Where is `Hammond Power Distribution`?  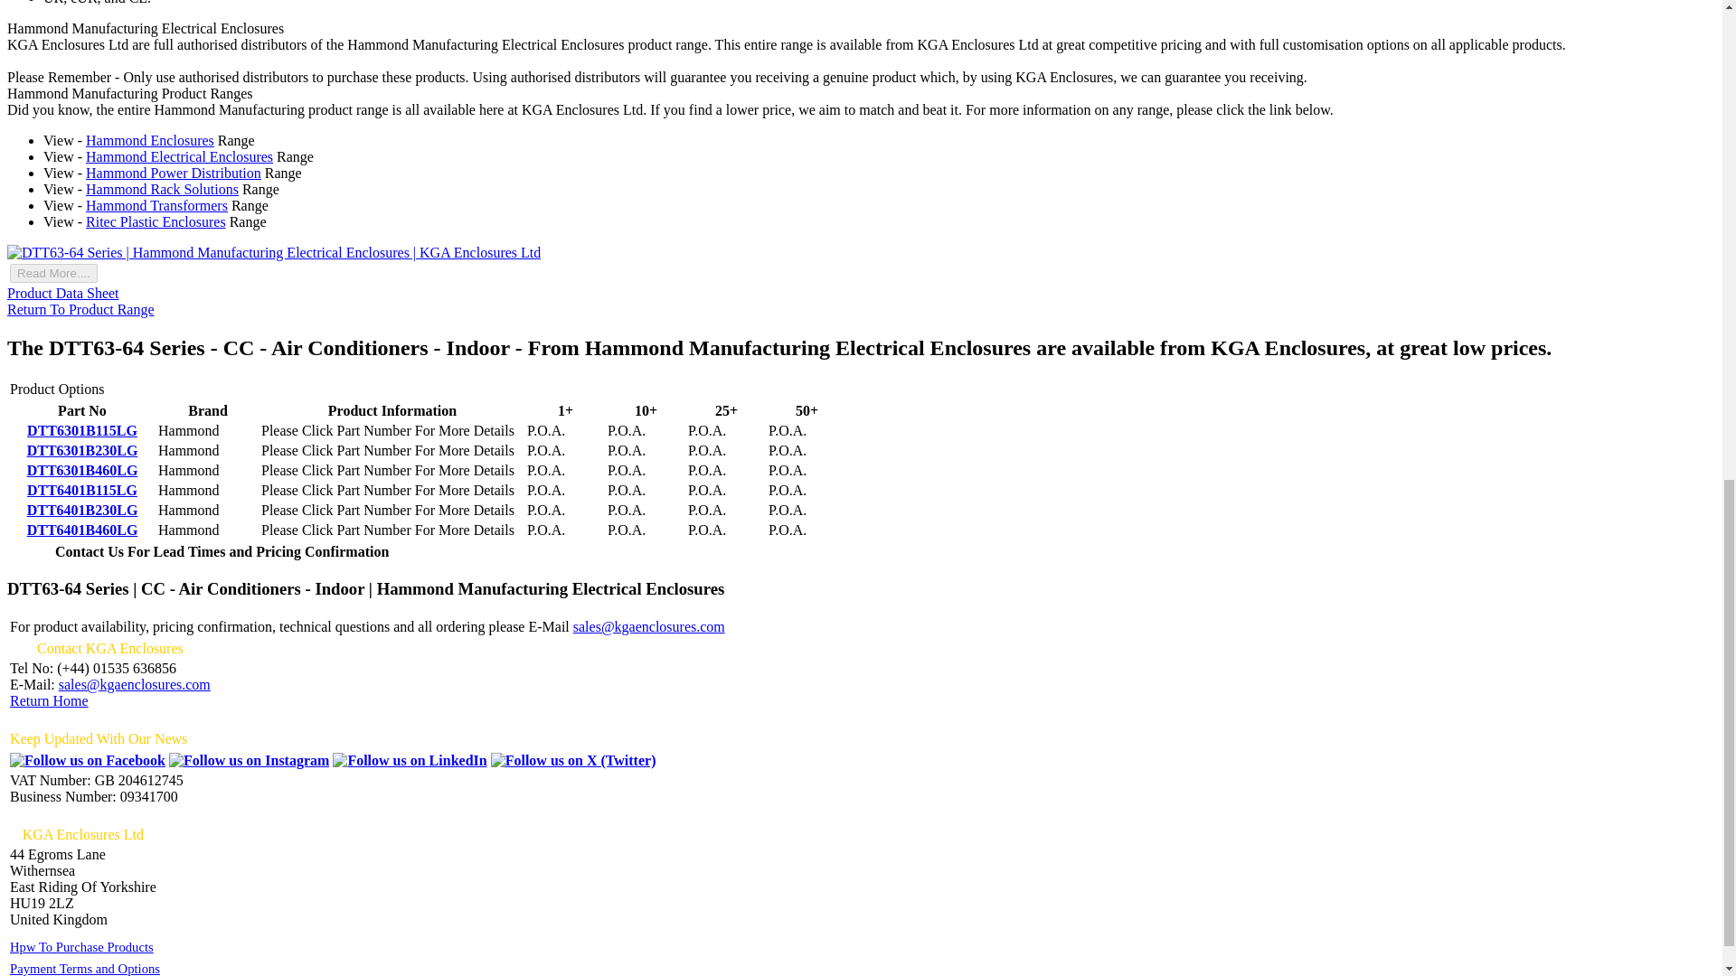 Hammond Power Distribution is located at coordinates (174, 172).